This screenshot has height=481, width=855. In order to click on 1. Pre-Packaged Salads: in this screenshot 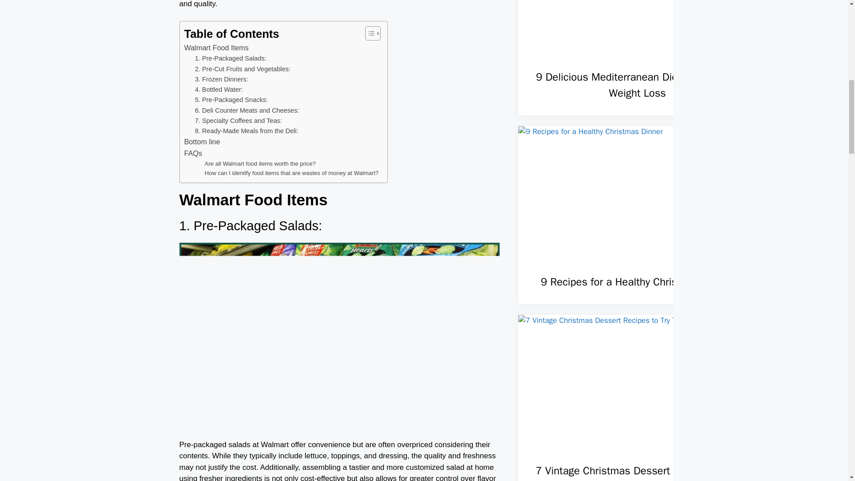, I will do `click(231, 58)`.